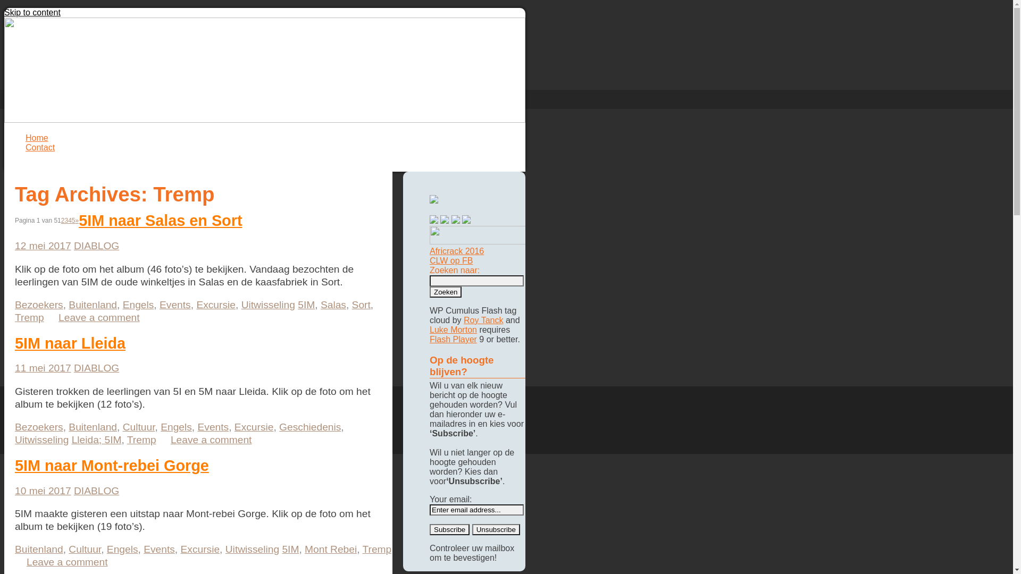 This screenshot has width=1021, height=574. I want to click on DIABLOG, so click(97, 491).